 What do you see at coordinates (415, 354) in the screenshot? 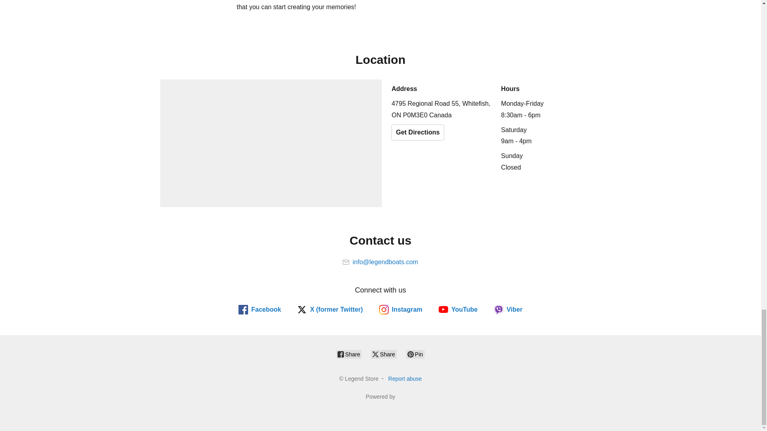
I see `Pin` at bounding box center [415, 354].